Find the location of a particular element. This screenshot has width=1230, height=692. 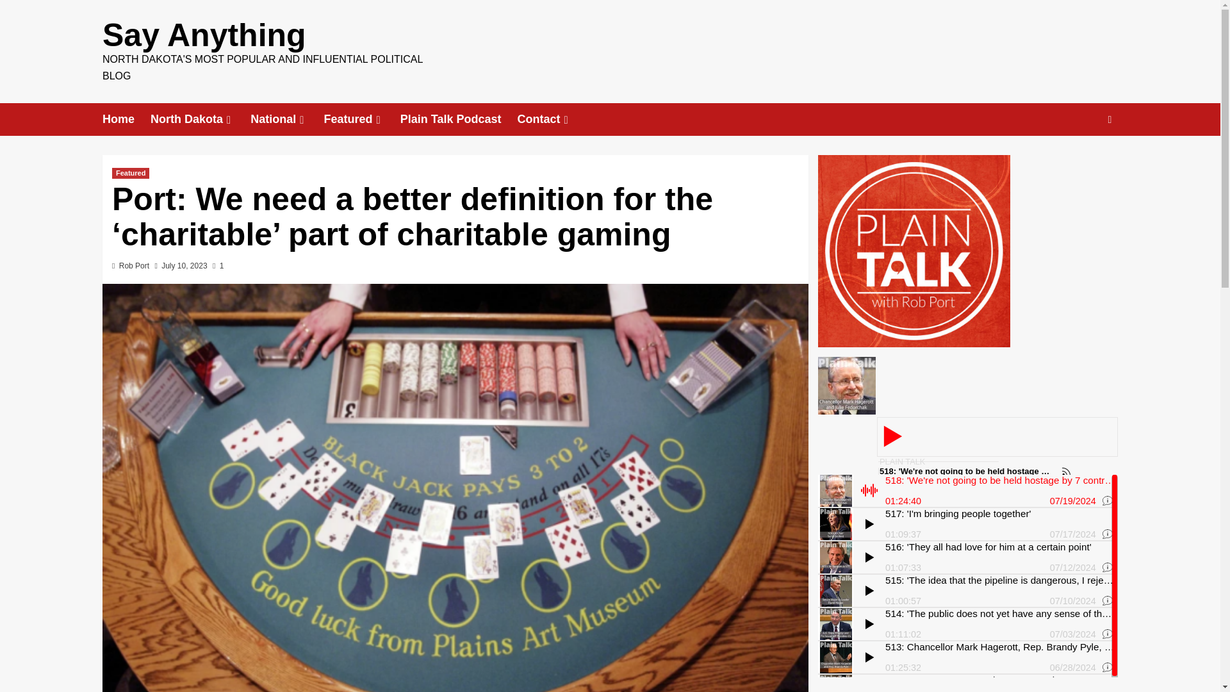

Plain Talk Podcast is located at coordinates (459, 119).